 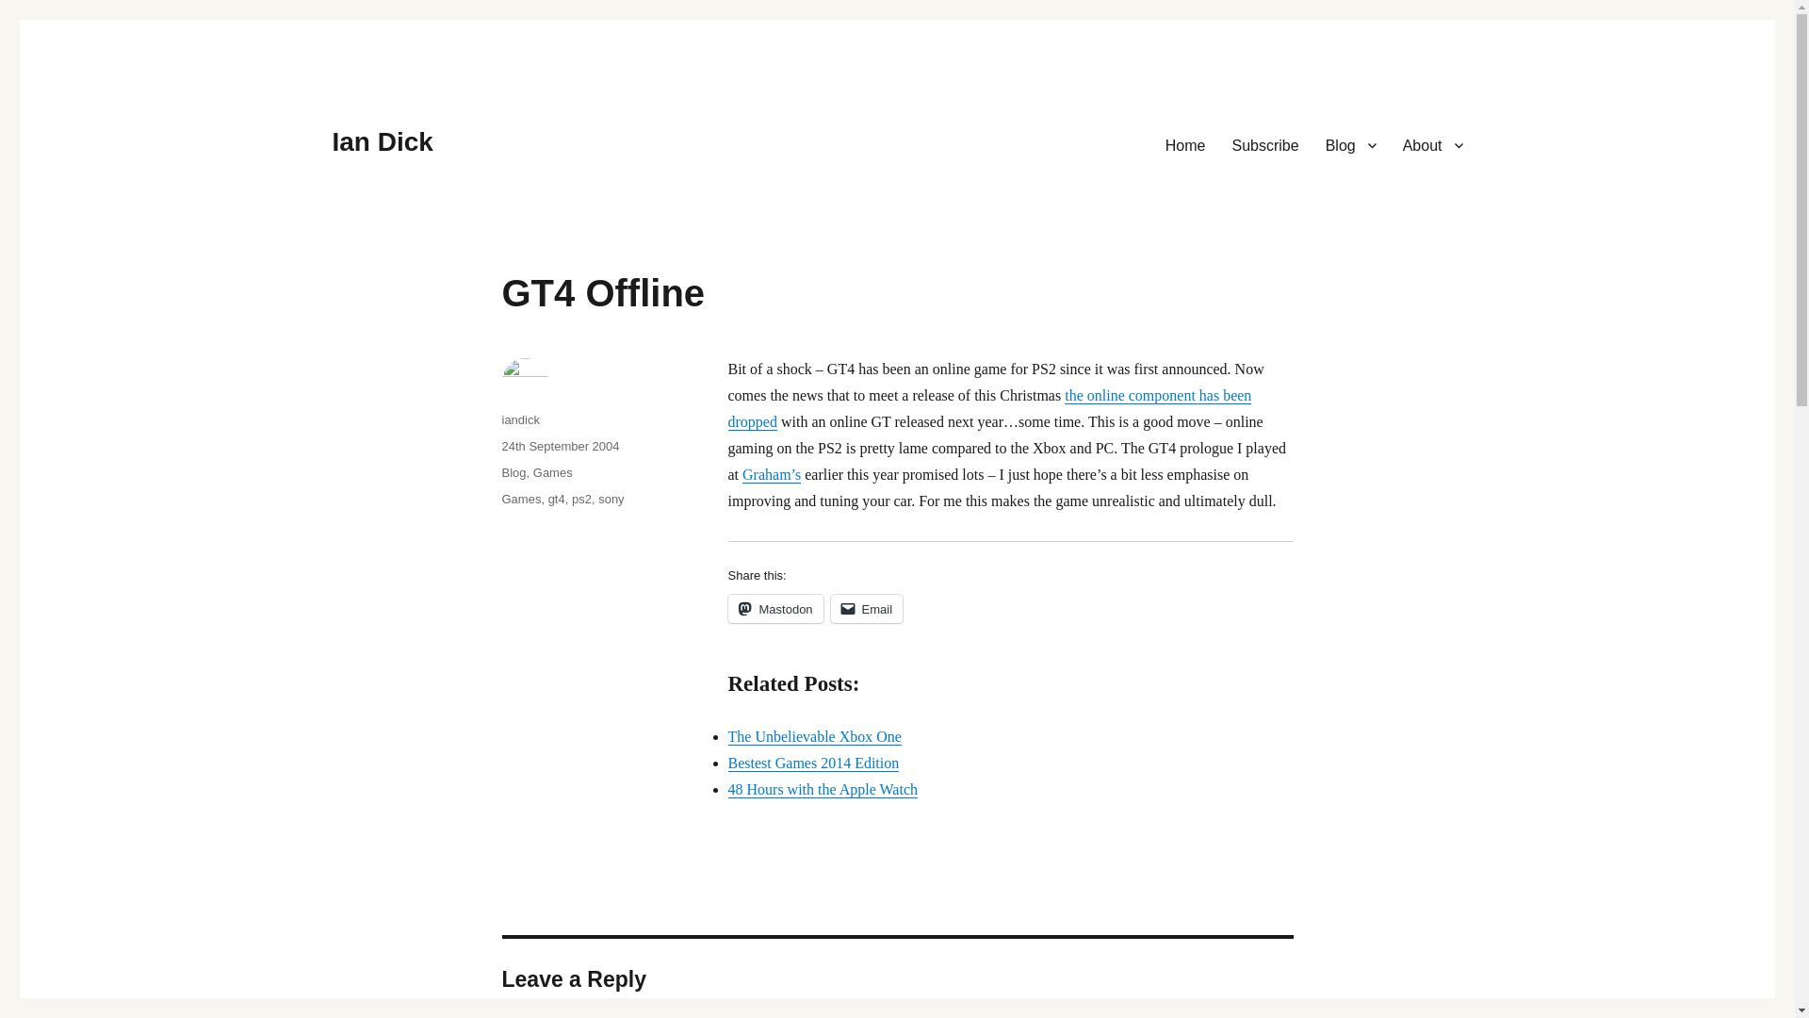 What do you see at coordinates (513, 471) in the screenshot?
I see `Blog` at bounding box center [513, 471].